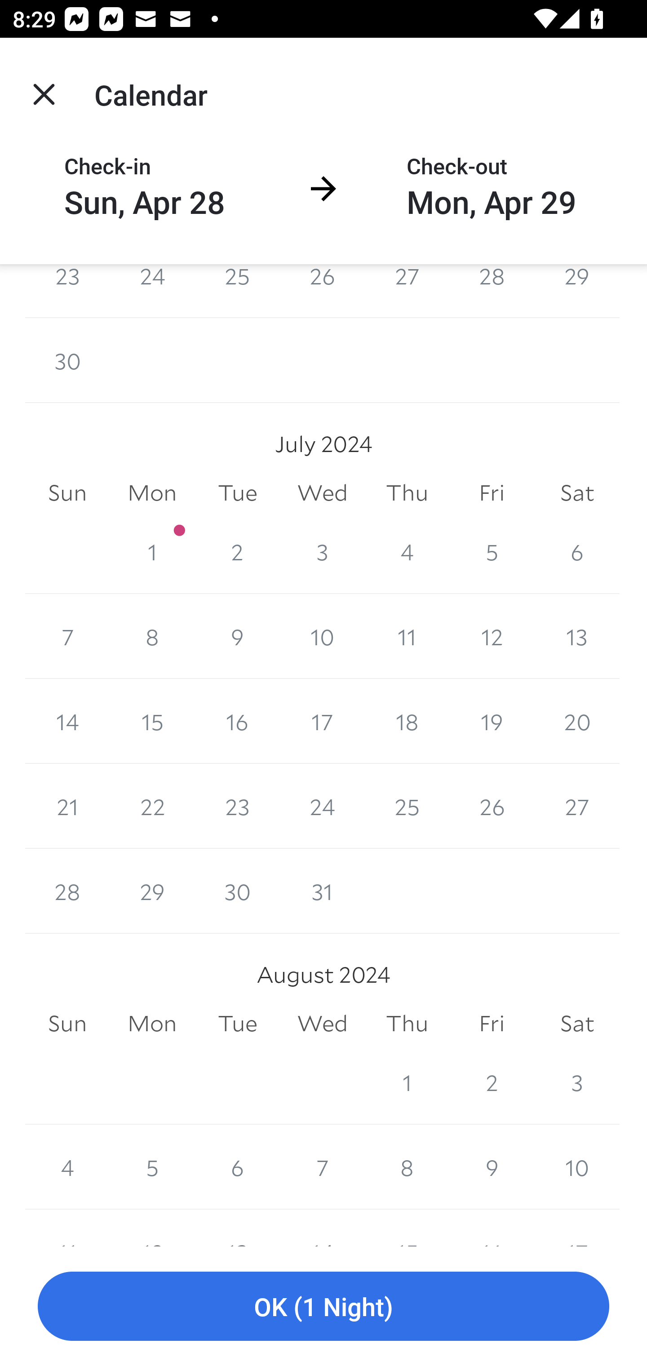 This screenshot has height=1366, width=647. I want to click on 23 23 July 2024, so click(237, 806).